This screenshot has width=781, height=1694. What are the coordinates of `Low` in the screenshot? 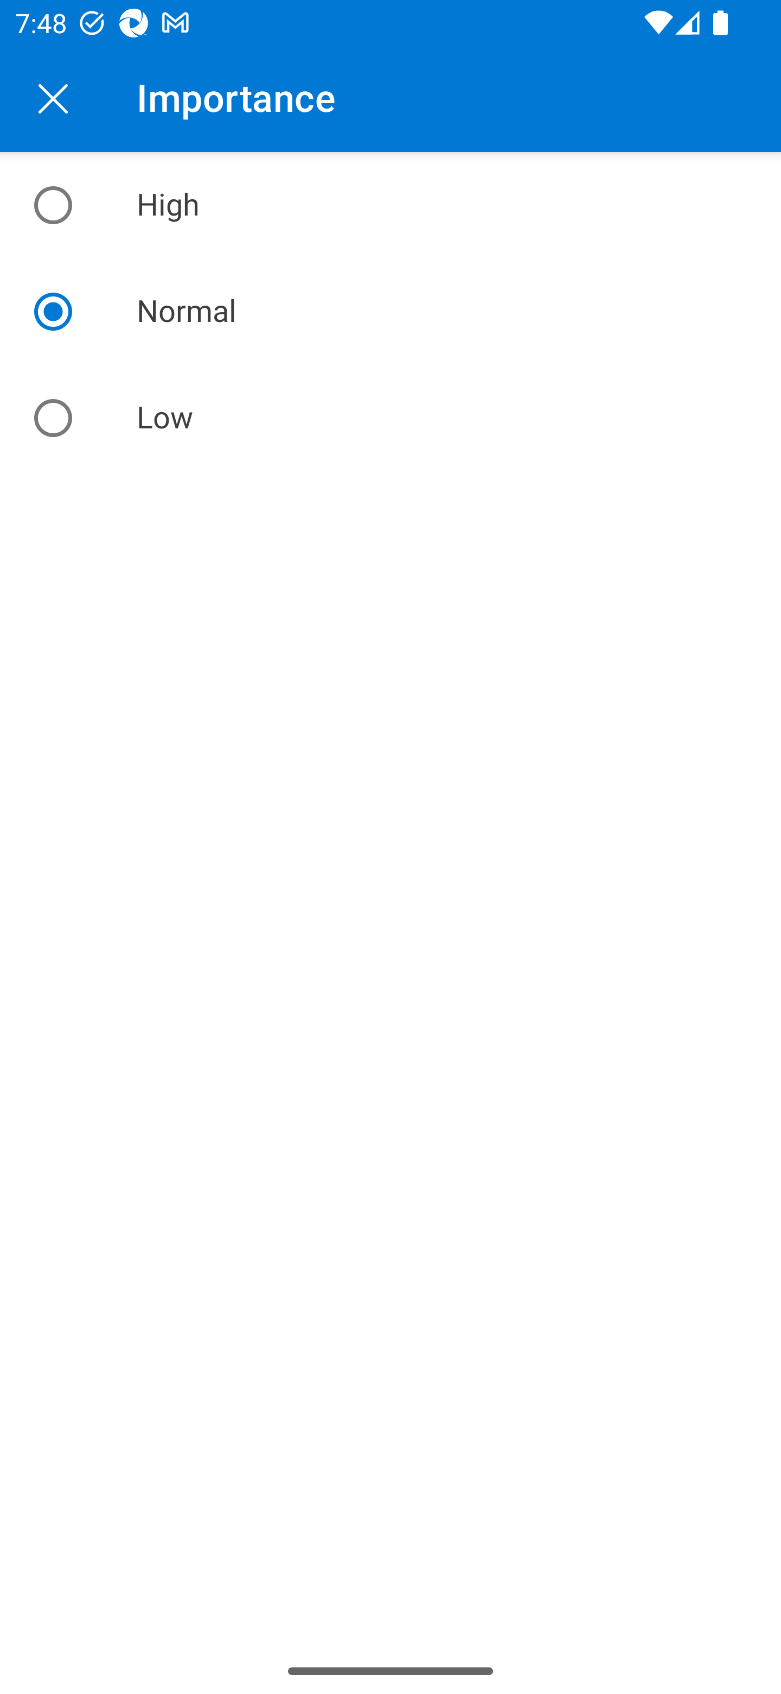 It's located at (390, 417).